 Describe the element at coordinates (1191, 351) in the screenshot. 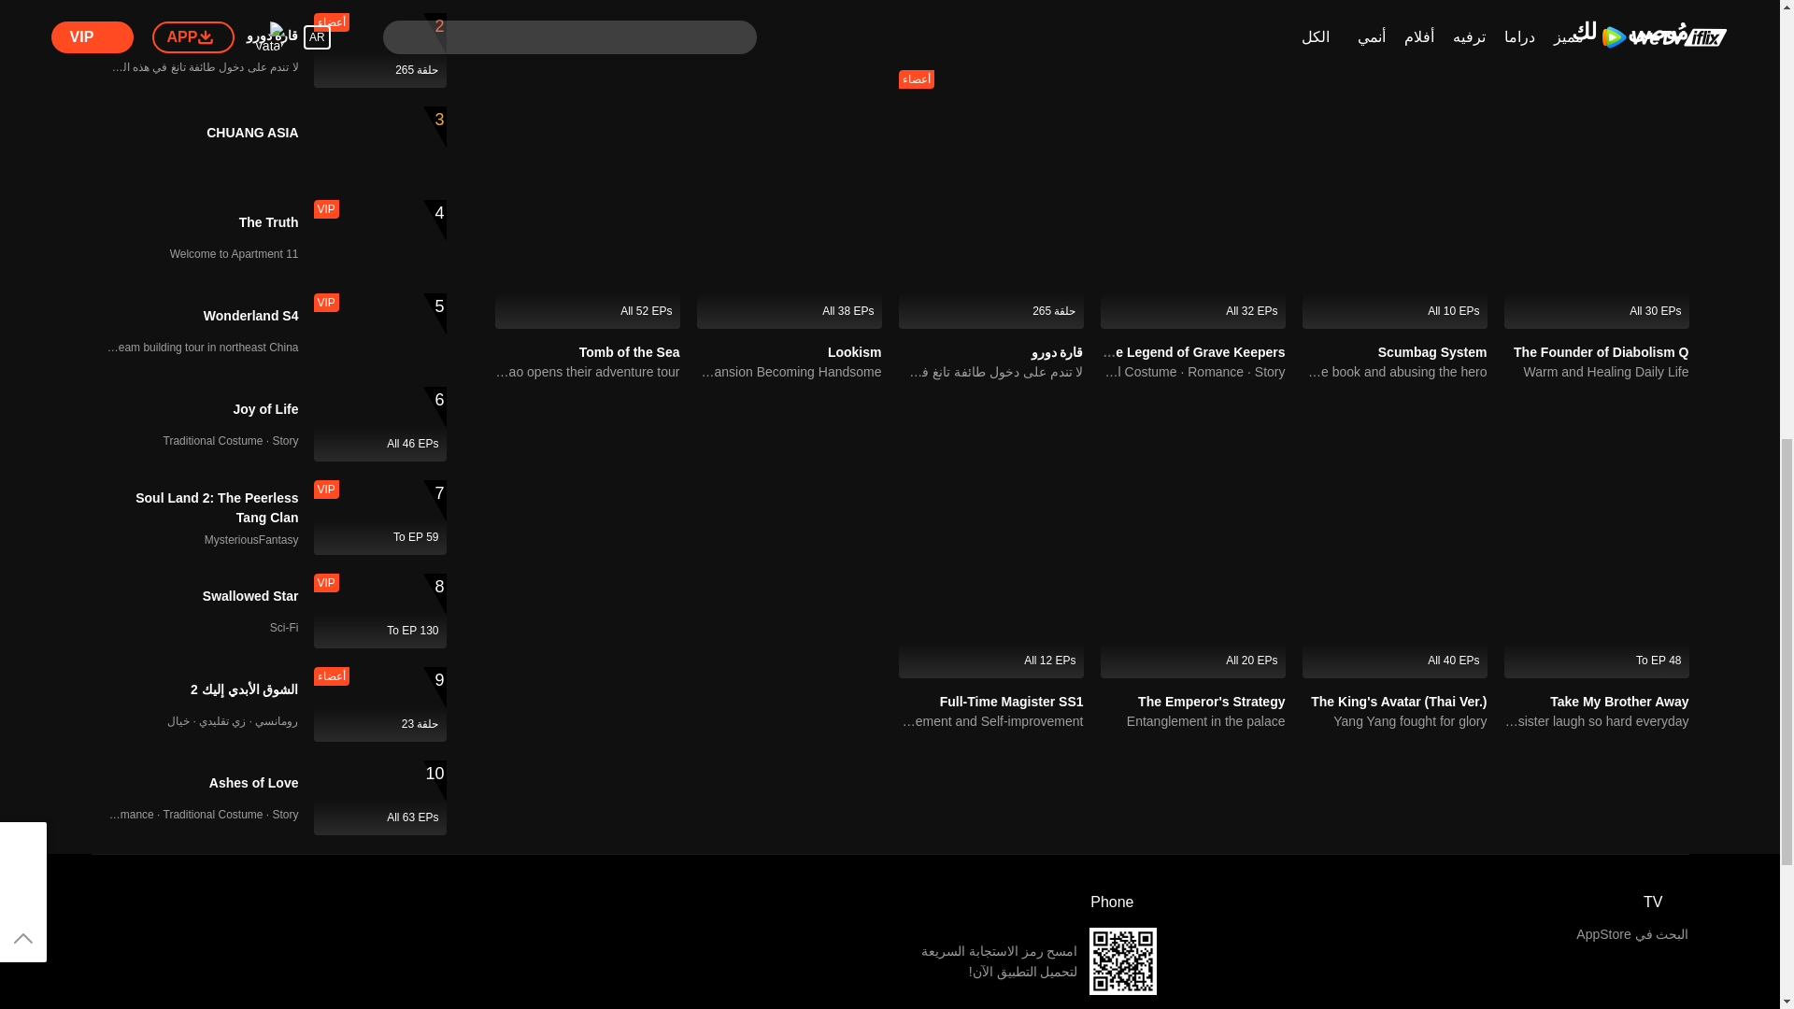

I see `The Legend of Grave Keepers` at that location.